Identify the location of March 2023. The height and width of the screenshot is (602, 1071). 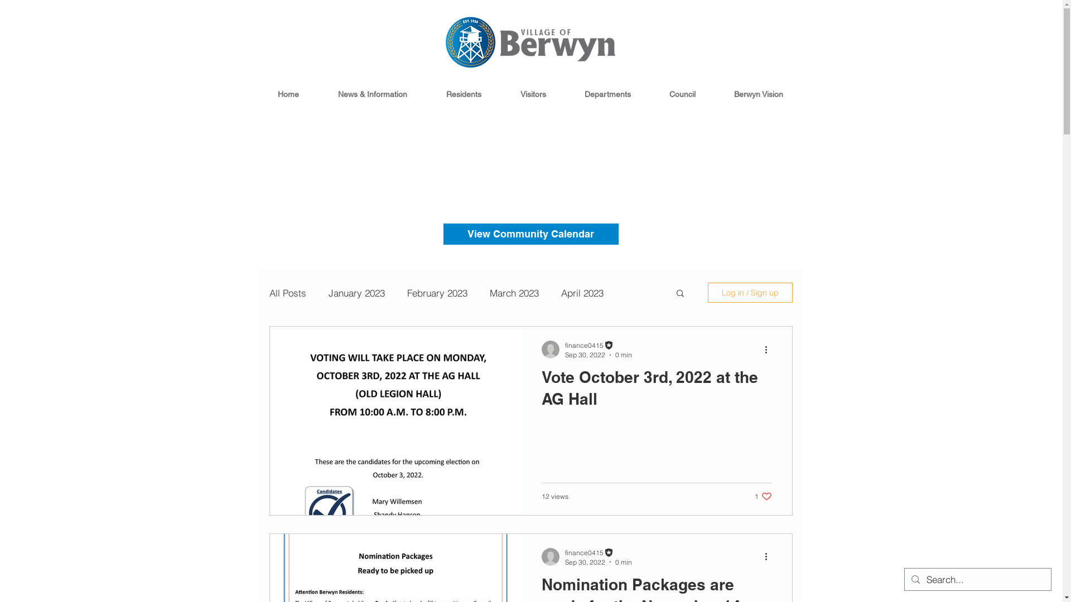
(514, 292).